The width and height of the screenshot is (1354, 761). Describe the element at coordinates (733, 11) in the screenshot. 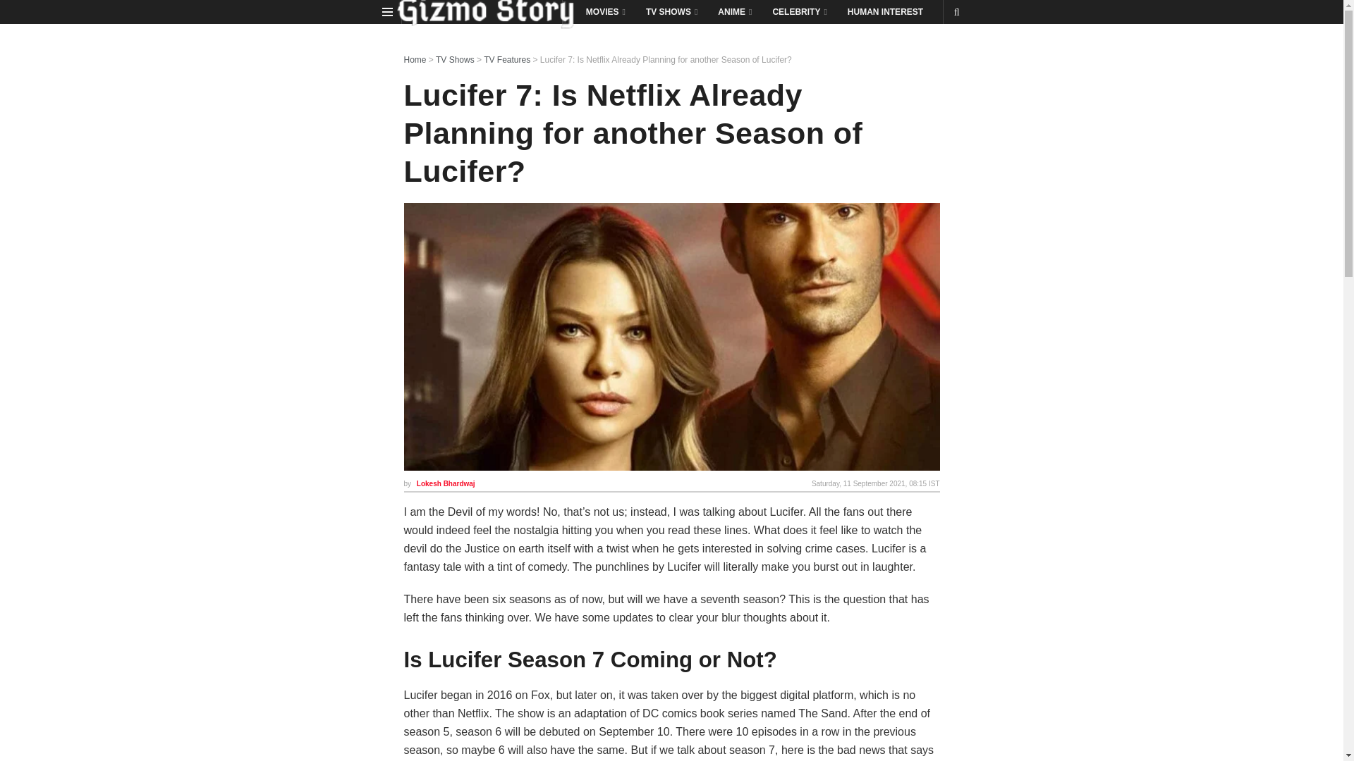

I see `ANIME` at that location.